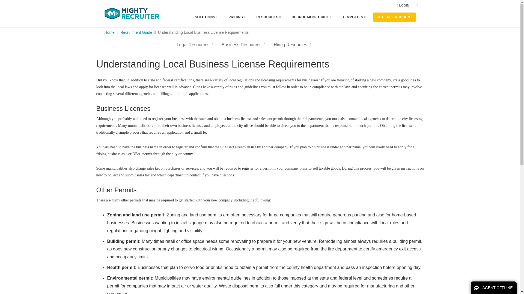 Image resolution: width=524 pixels, height=294 pixels. What do you see at coordinates (354, 17) in the screenshot?
I see `TEMPLATES` at bounding box center [354, 17].